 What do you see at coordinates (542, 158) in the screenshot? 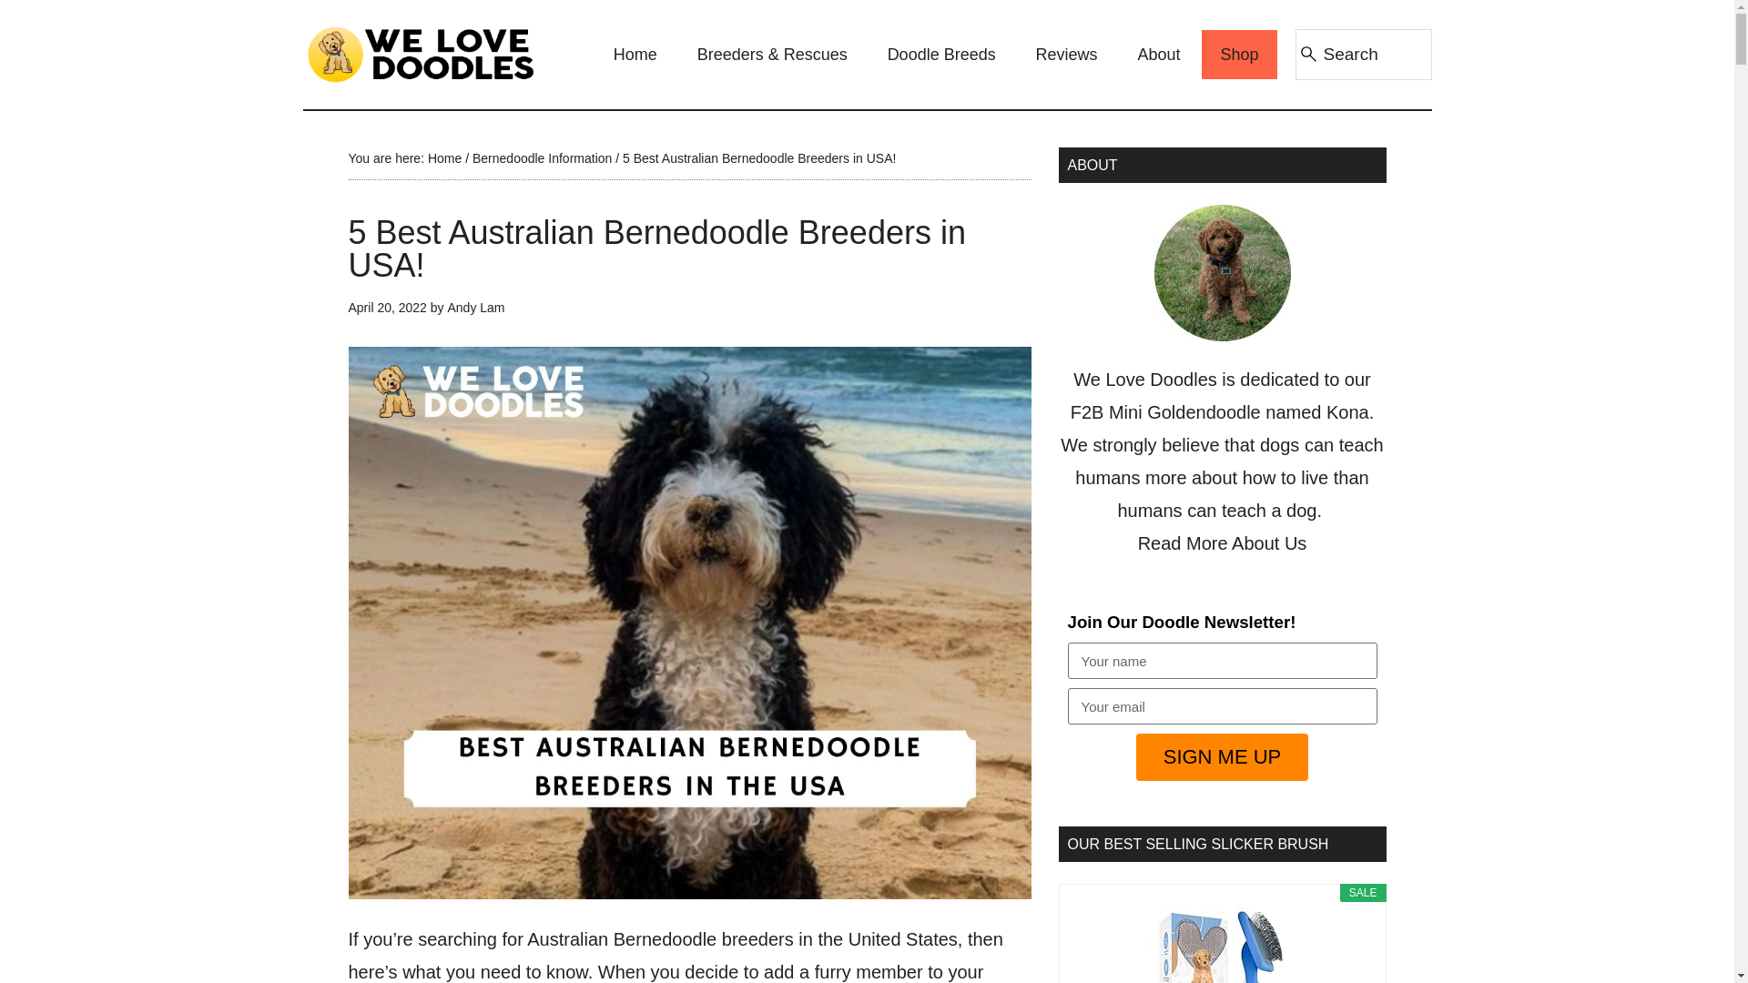
I see `Bernedoodle Information` at bounding box center [542, 158].